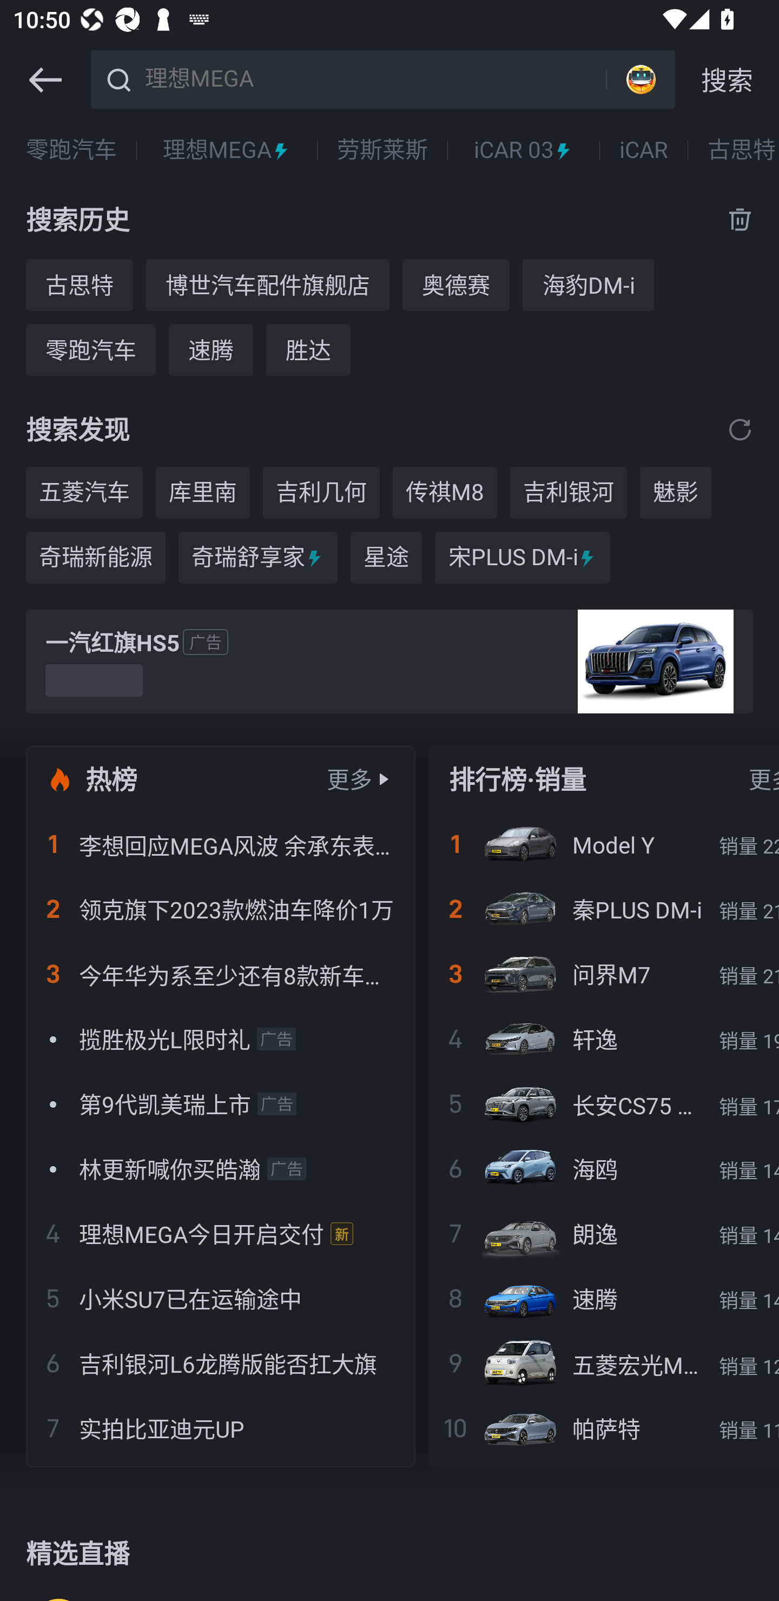  I want to click on 博世汽车配件旗舰店, so click(267, 285).